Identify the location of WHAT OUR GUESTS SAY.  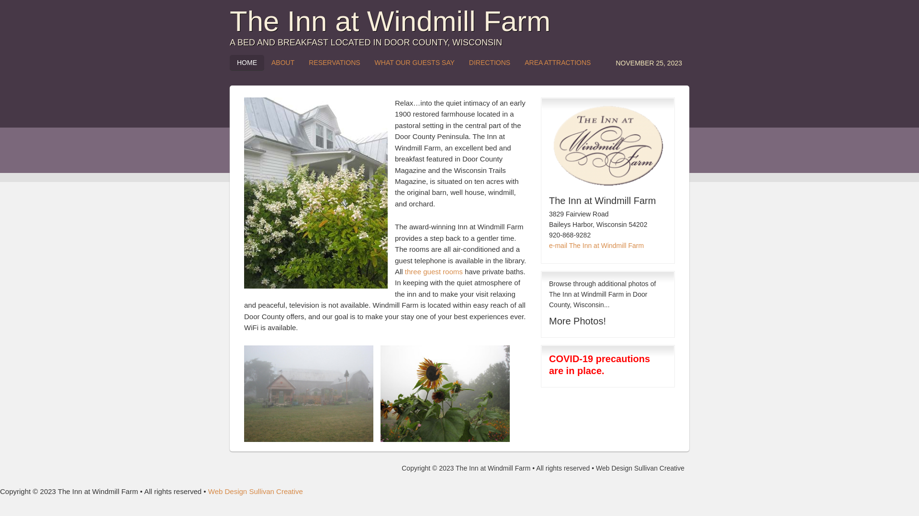
(415, 63).